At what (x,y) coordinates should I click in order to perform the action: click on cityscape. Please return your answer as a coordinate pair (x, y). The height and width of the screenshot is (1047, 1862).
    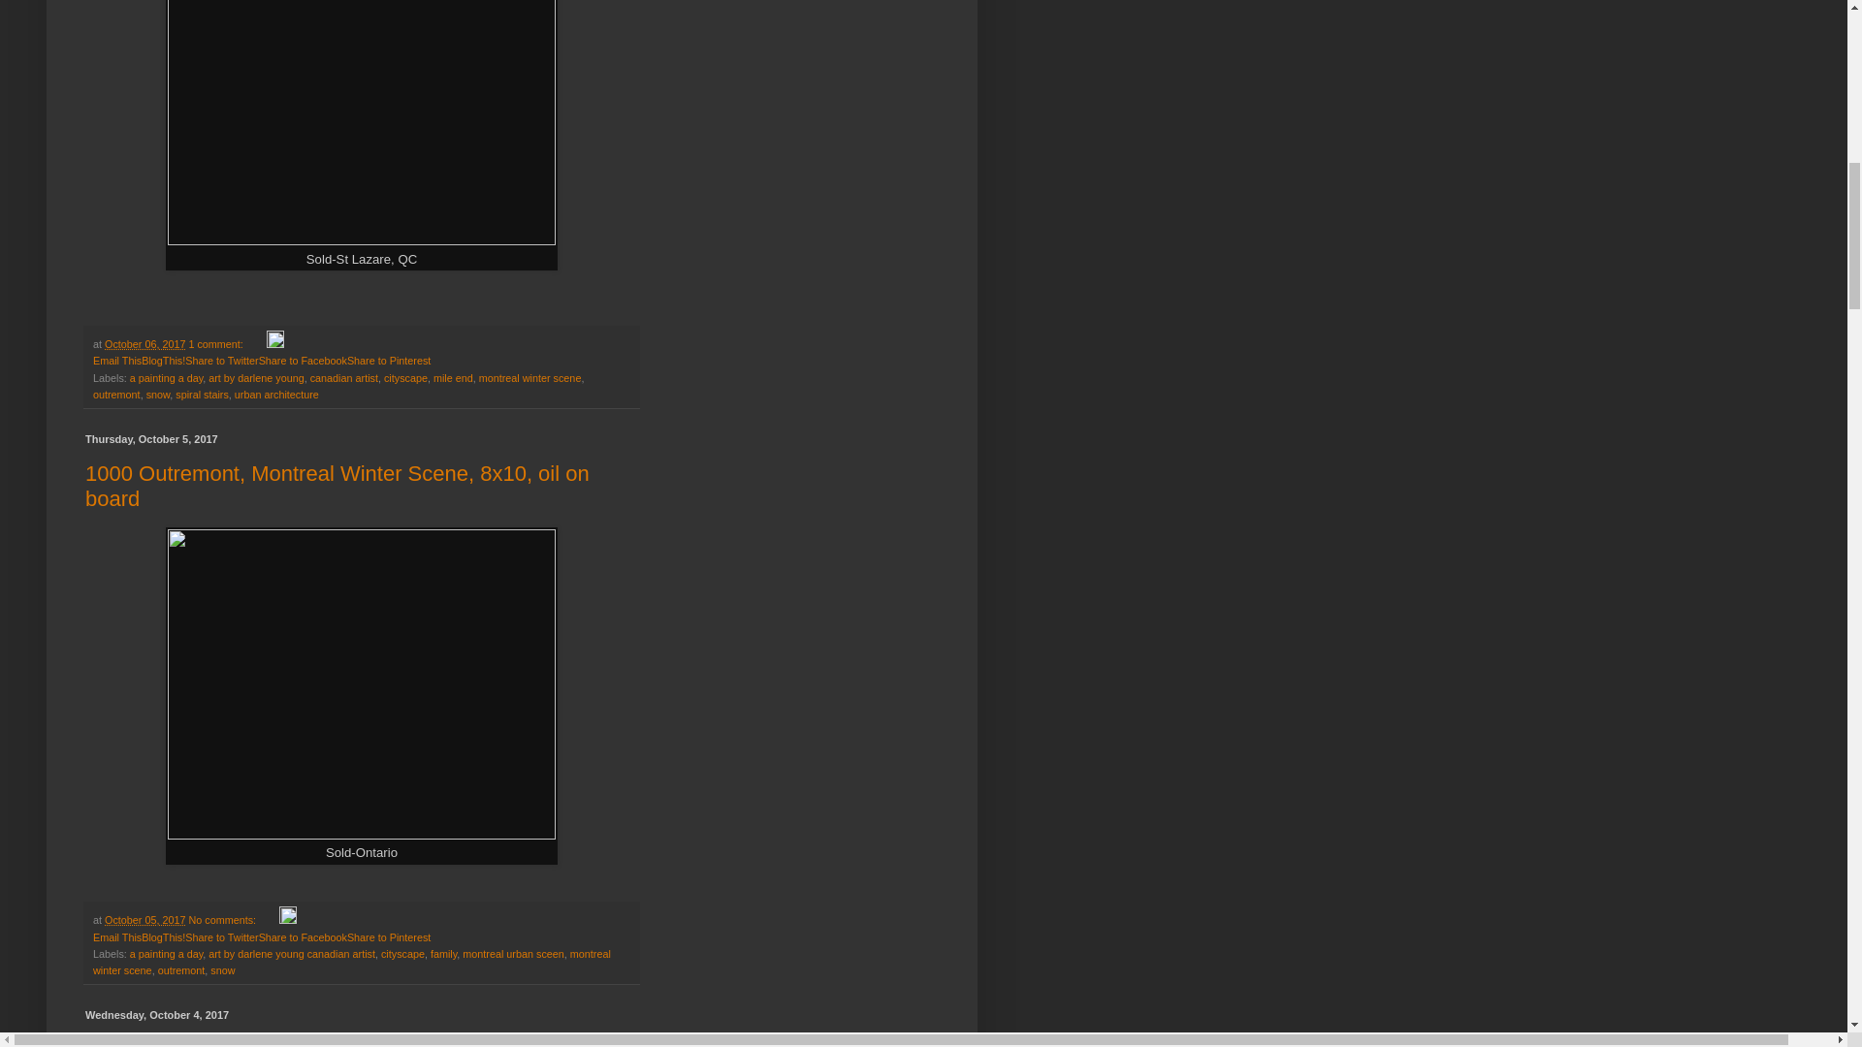
    Looking at the image, I should click on (405, 378).